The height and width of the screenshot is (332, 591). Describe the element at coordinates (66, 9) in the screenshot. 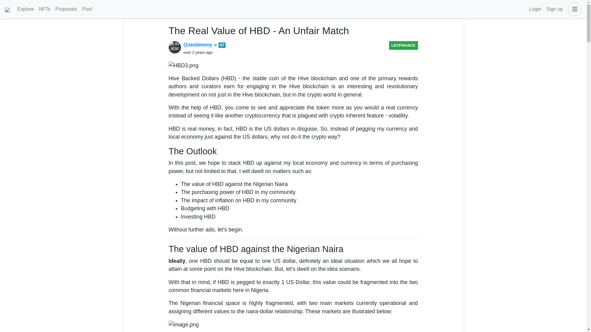

I see `Proposals` at that location.